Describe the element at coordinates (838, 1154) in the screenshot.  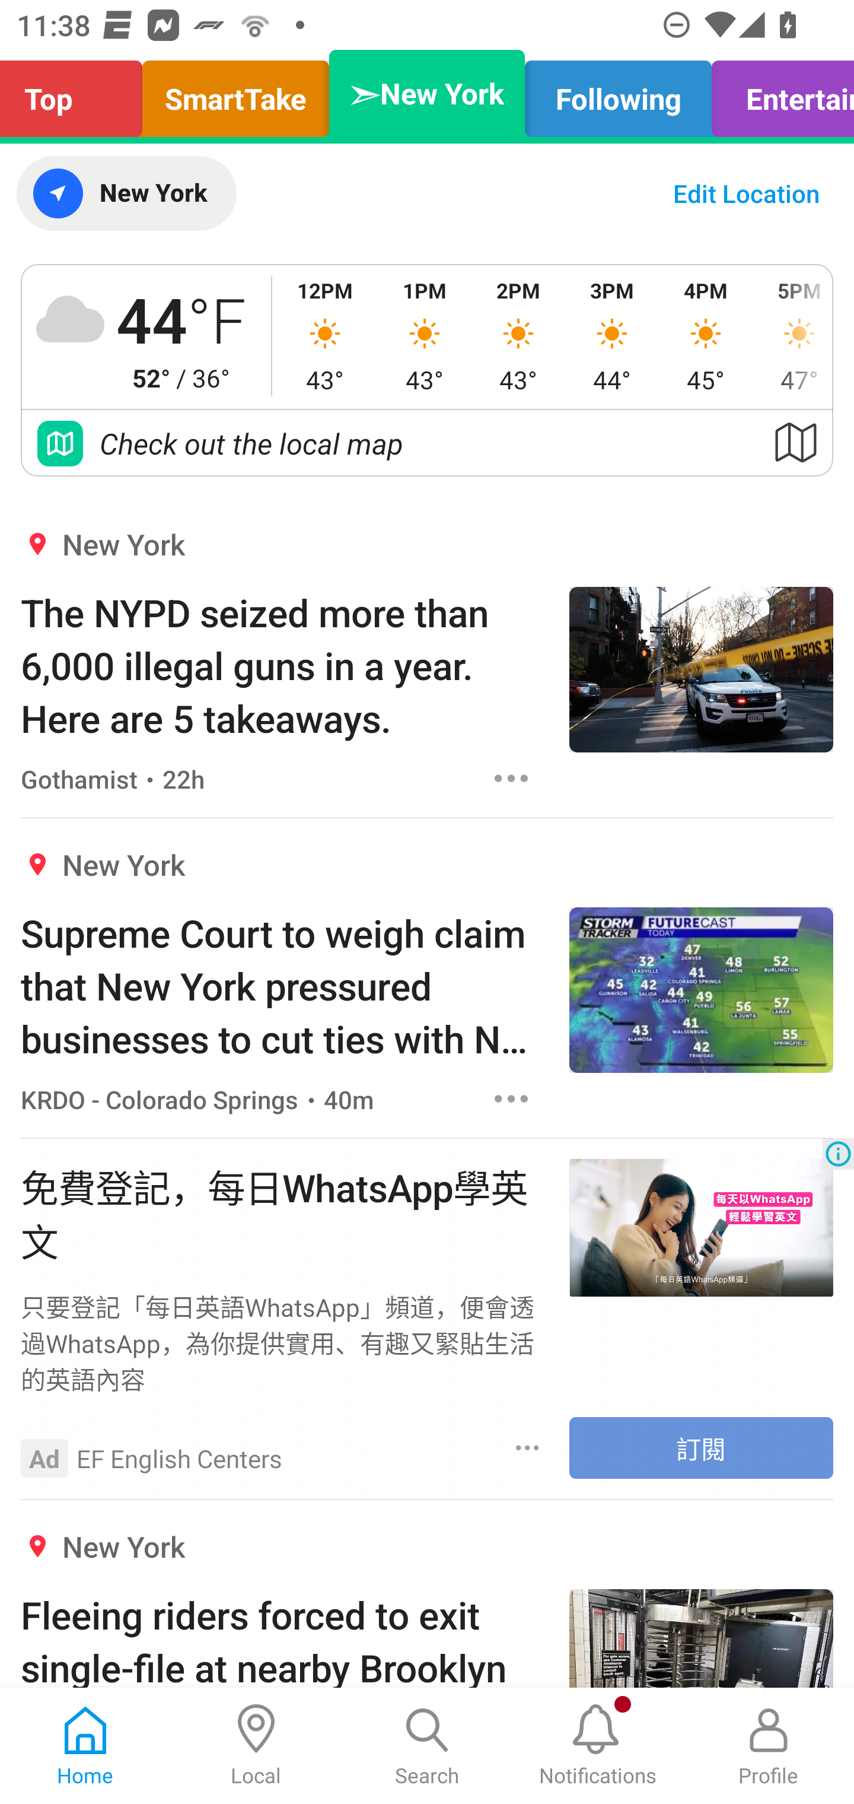
I see `Ad Choices Icon` at that location.